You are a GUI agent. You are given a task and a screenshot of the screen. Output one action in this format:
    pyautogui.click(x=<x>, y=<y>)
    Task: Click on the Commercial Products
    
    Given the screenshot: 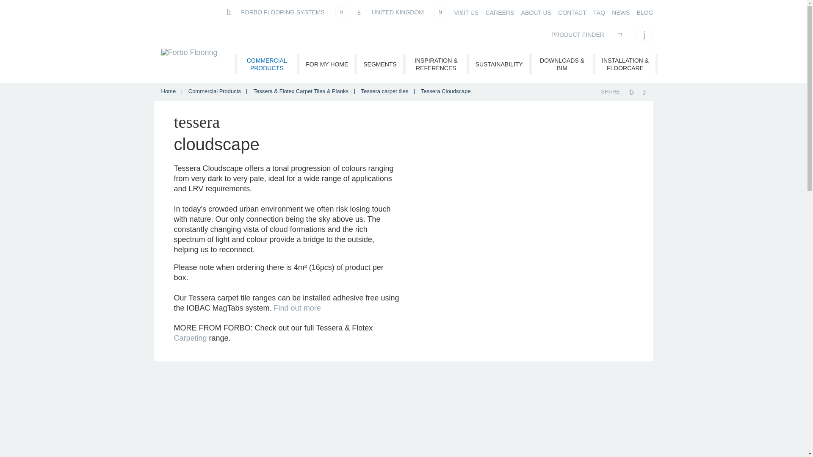 What is the action you would take?
    pyautogui.click(x=215, y=91)
    